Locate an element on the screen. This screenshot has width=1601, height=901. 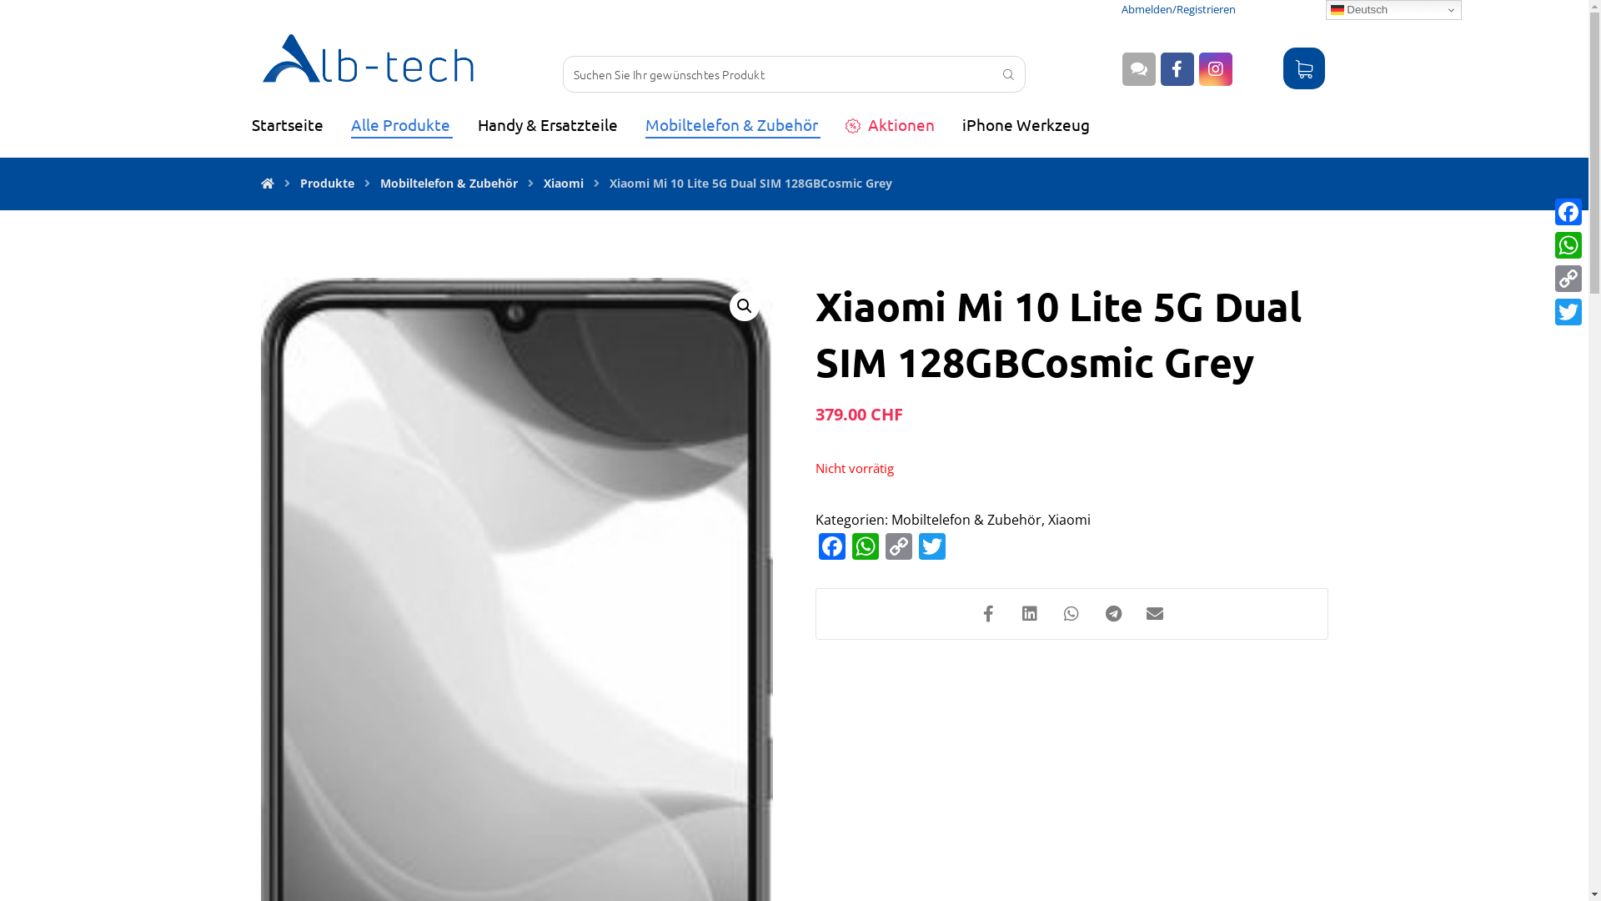
Share by Whatsapp is located at coordinates (1072, 614).